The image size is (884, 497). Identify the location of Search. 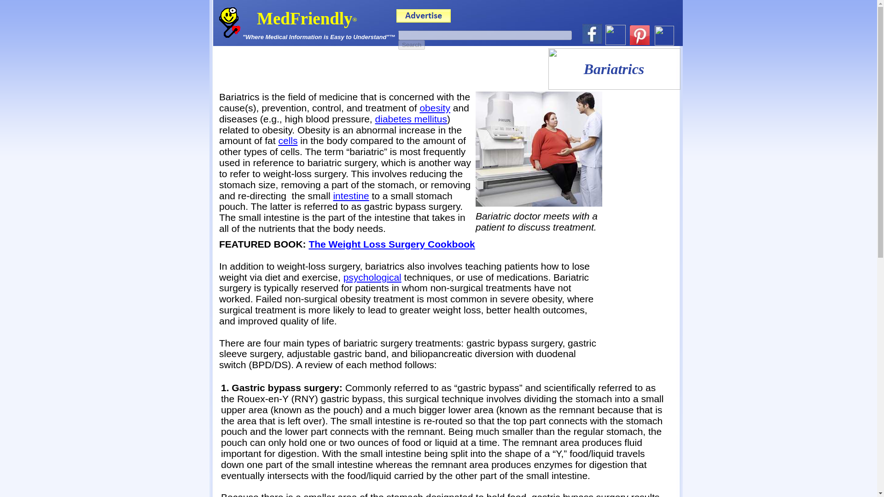
(412, 45).